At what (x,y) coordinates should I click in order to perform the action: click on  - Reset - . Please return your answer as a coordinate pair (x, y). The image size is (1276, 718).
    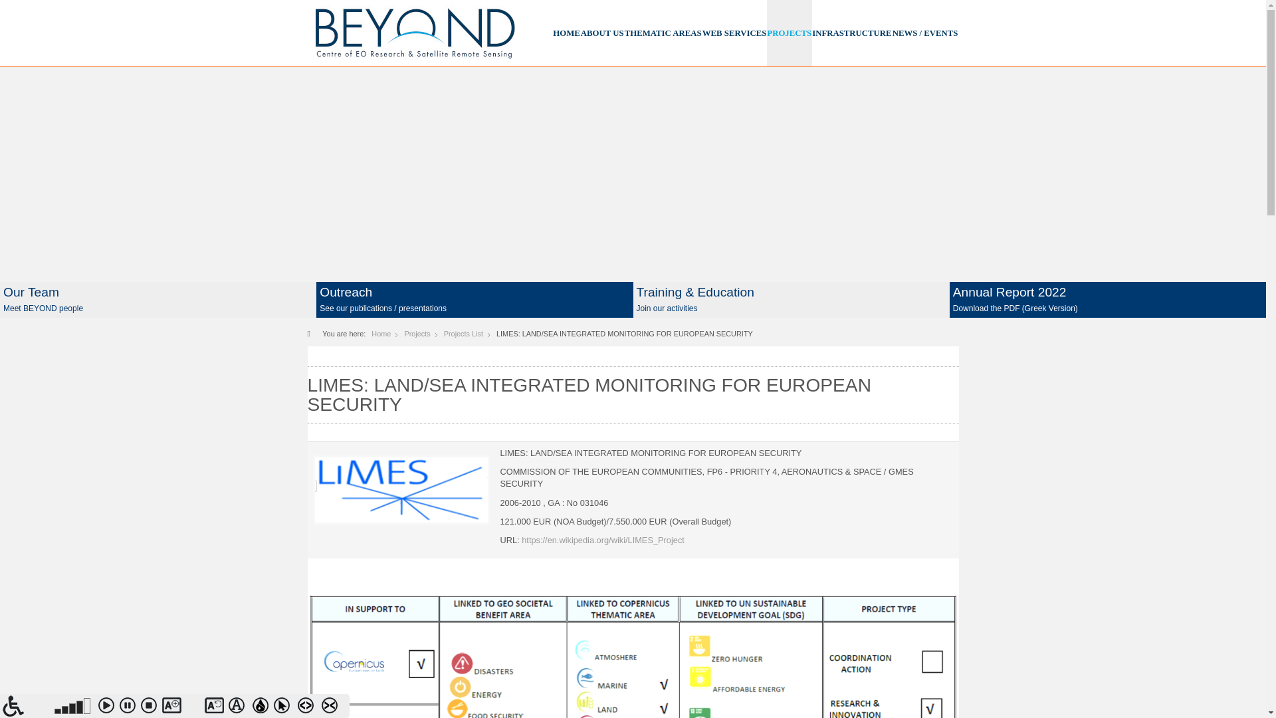
    Looking at the image, I should click on (215, 707).